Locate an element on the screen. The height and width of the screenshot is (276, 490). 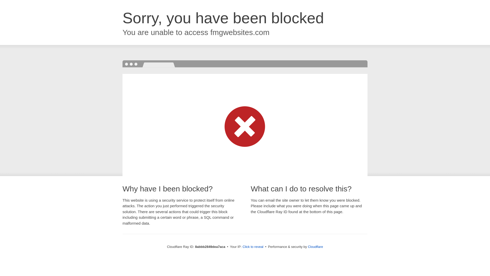
Click to reveal is located at coordinates (253, 247).